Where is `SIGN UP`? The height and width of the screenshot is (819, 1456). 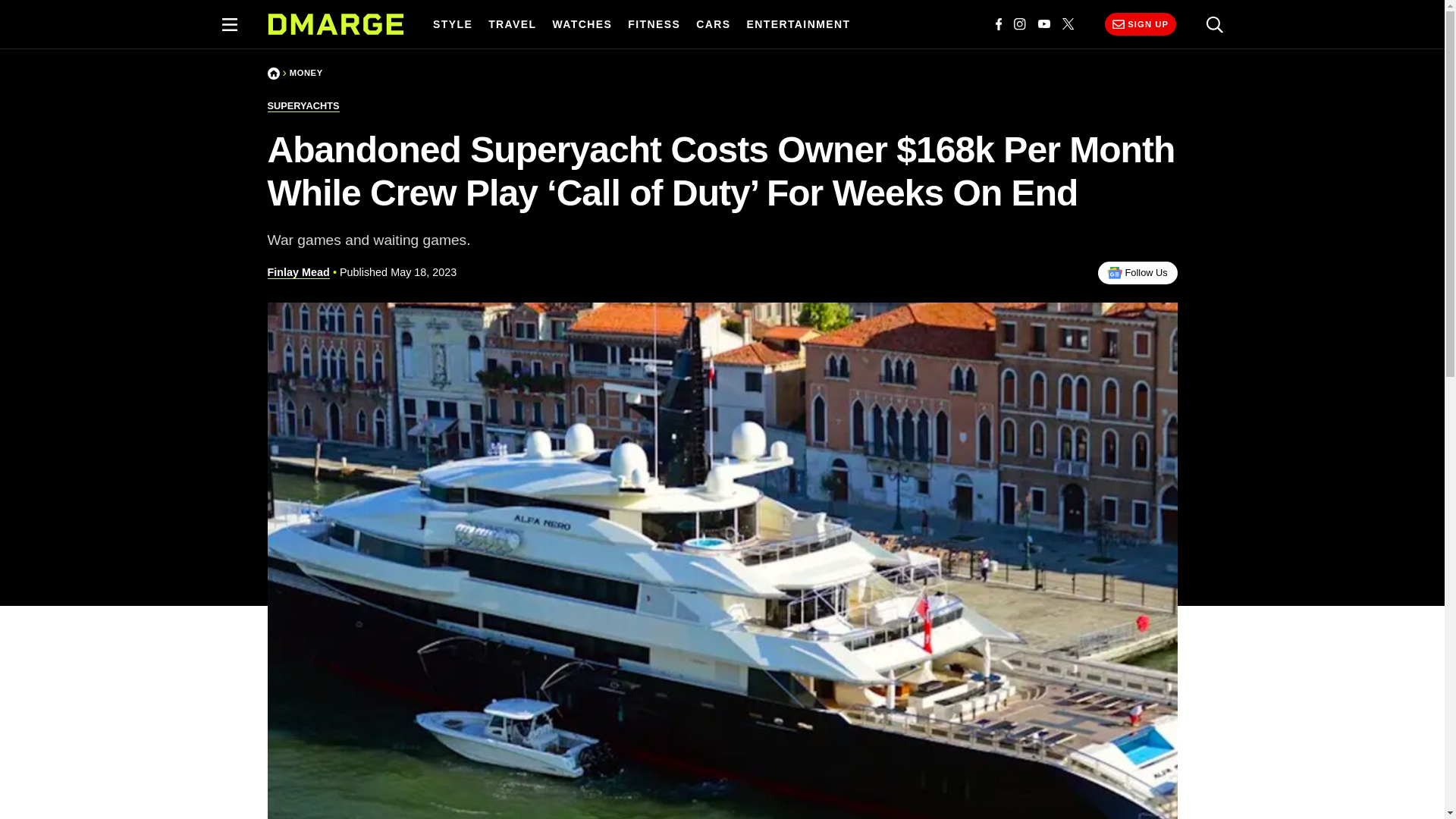
SIGN UP is located at coordinates (1140, 24).